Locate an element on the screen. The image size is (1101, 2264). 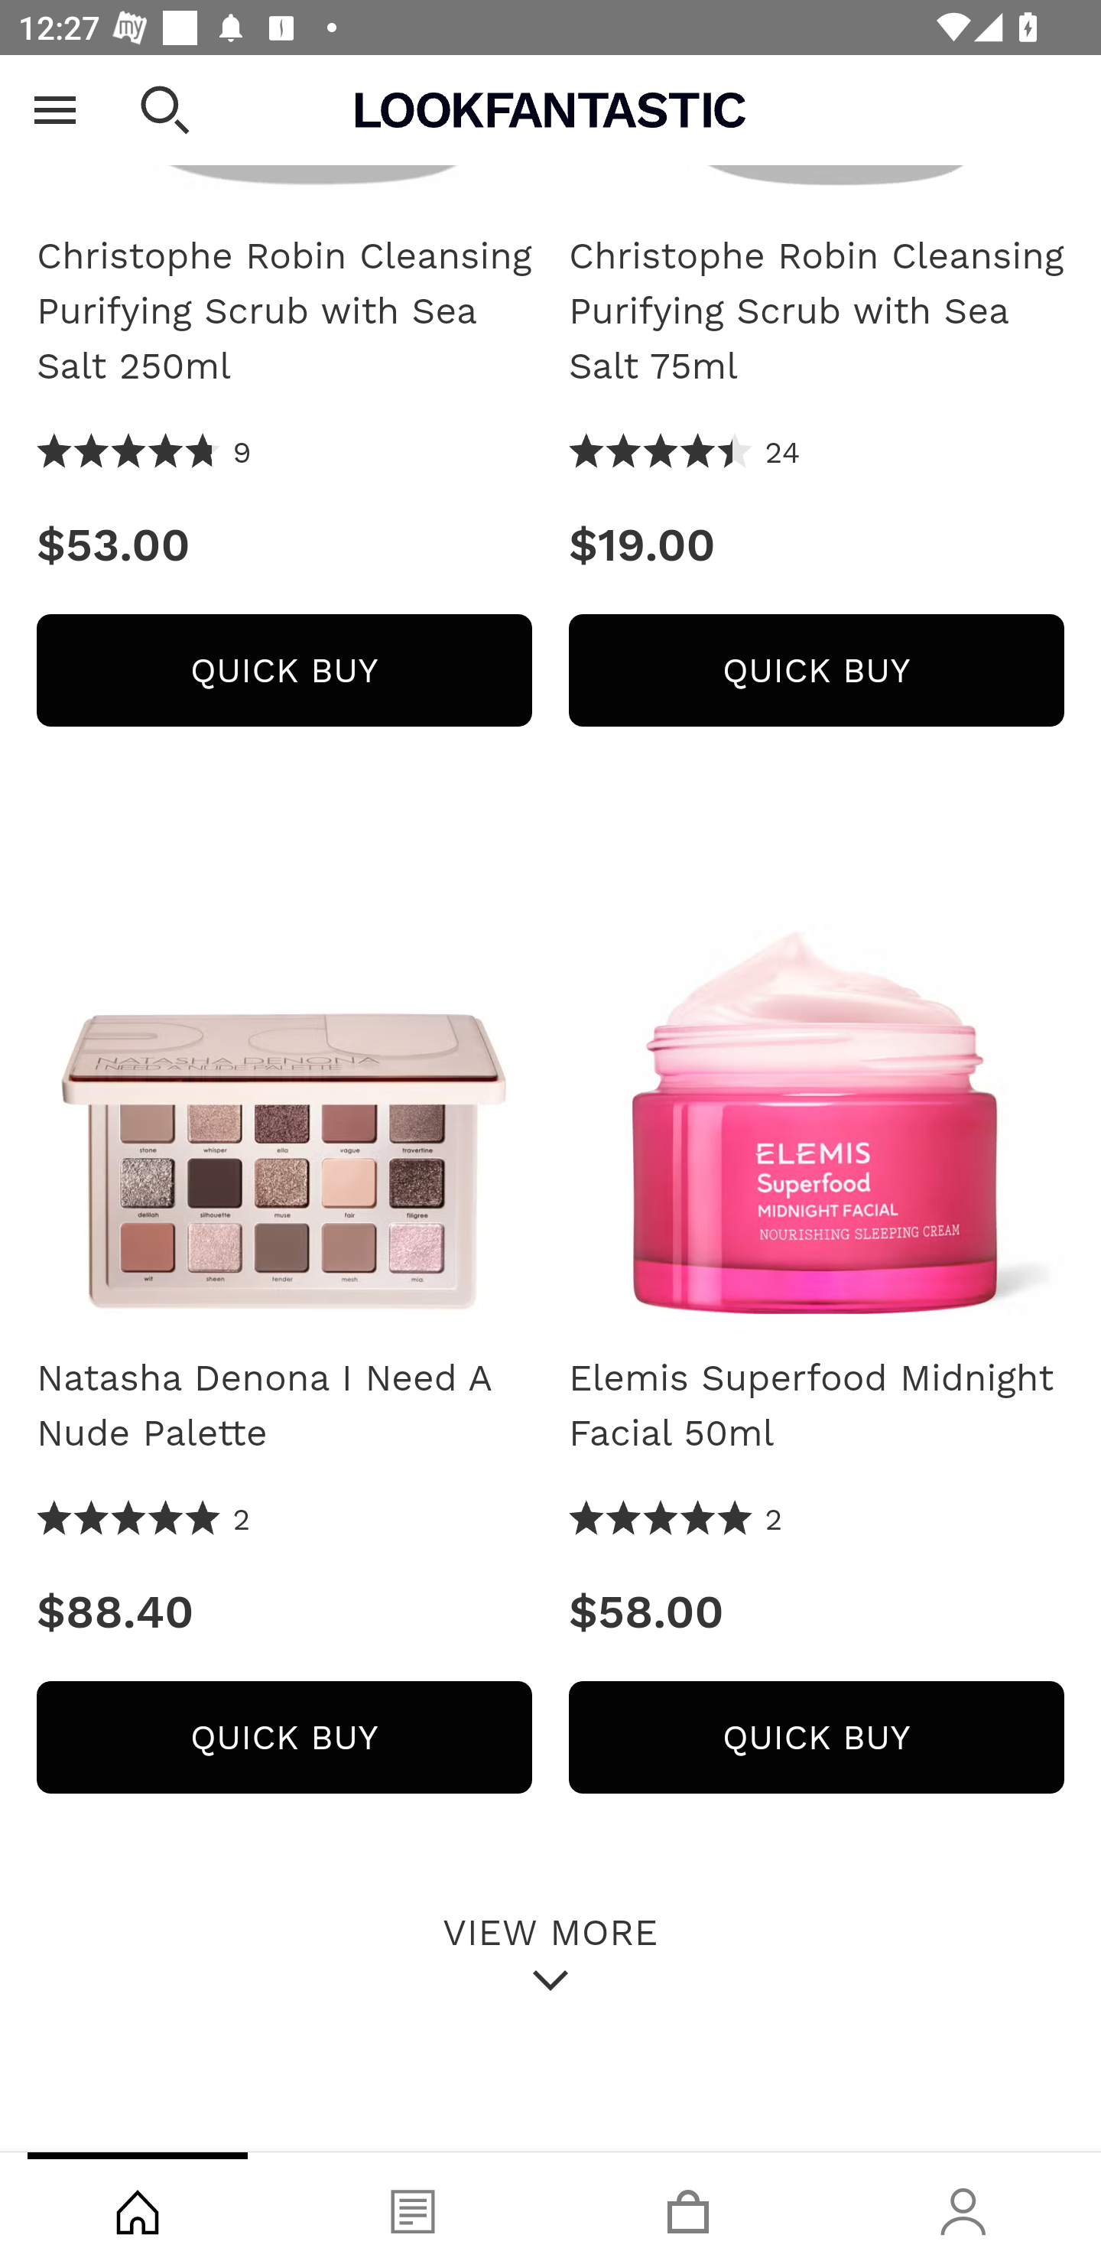
Elemis Superfood Midnight Facial 50ml is located at coordinates (817, 1075).